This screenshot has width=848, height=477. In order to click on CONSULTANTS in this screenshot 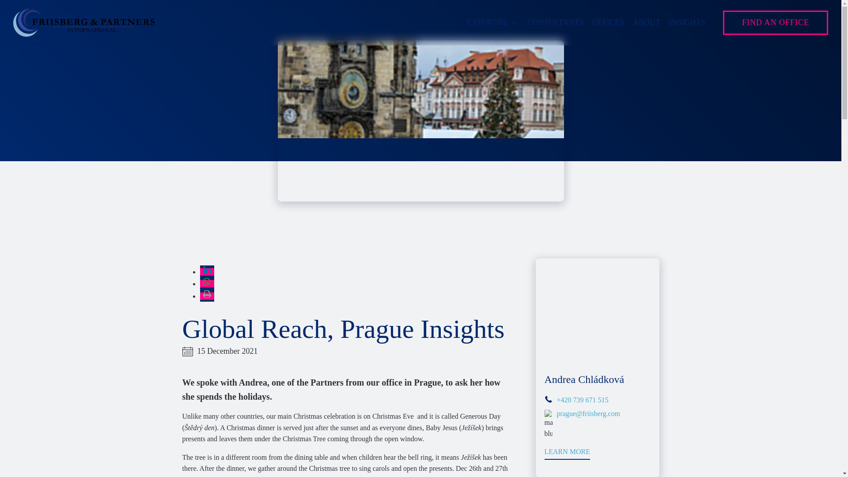, I will do `click(555, 22)`.